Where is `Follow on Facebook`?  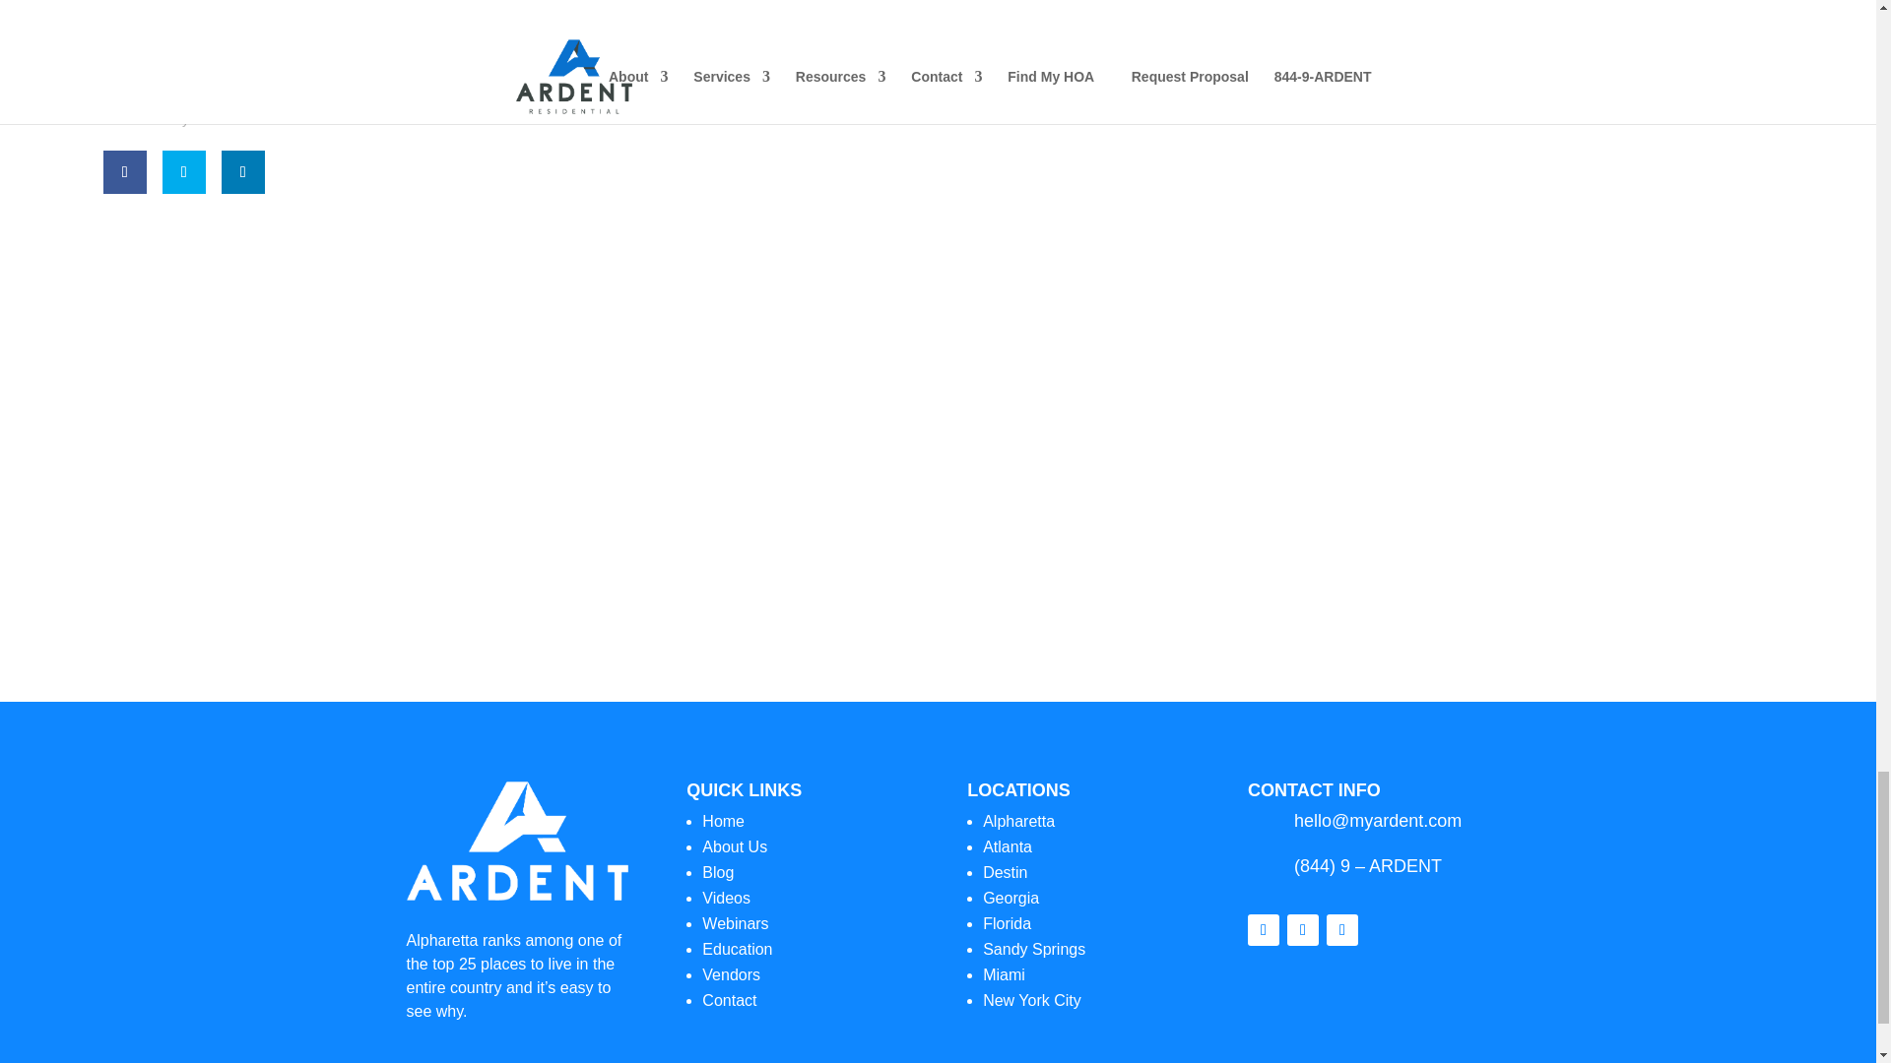
Follow on Facebook is located at coordinates (125, 171).